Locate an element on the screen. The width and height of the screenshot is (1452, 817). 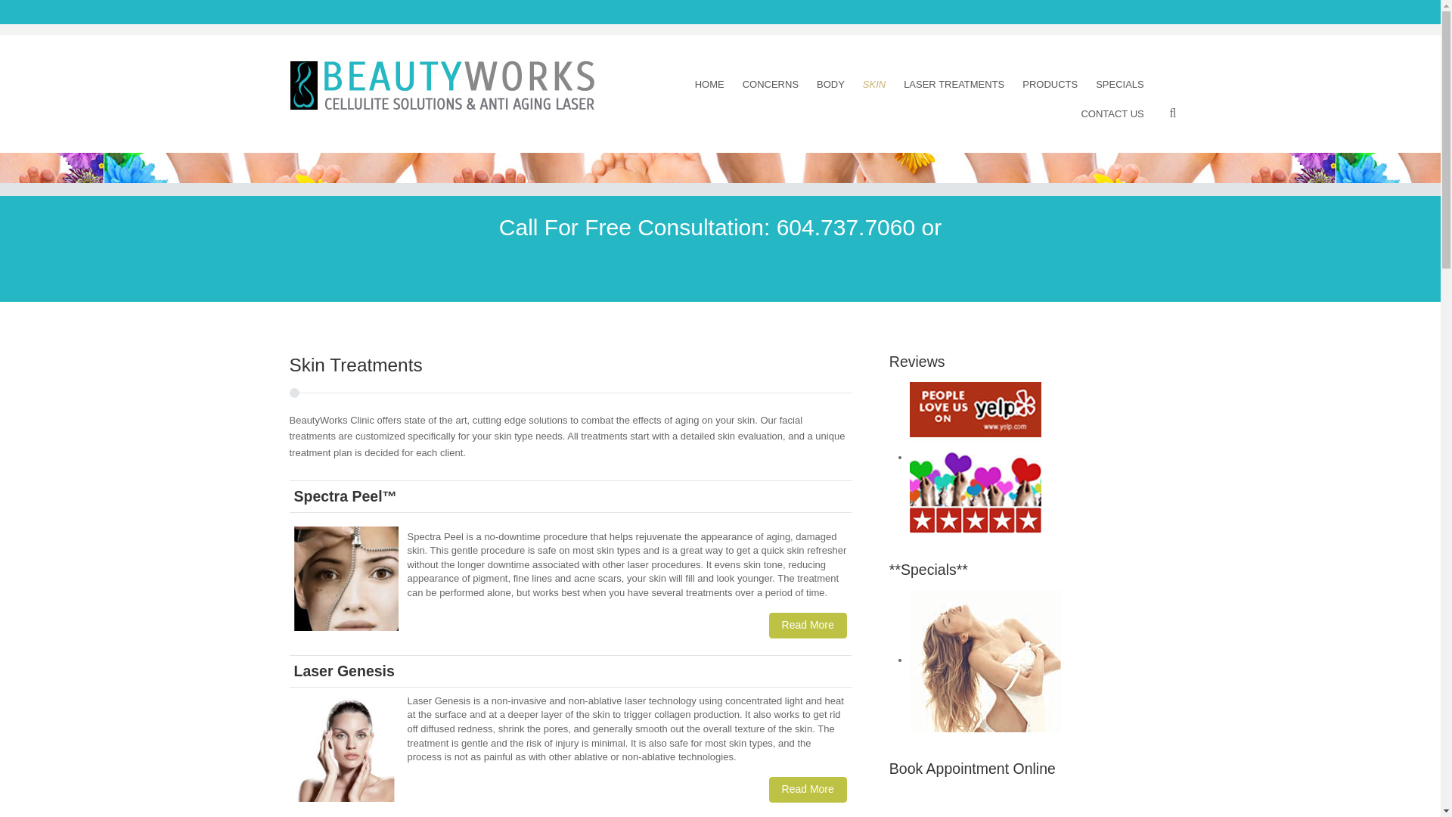
BEAUTYWORKS is located at coordinates (443, 85).